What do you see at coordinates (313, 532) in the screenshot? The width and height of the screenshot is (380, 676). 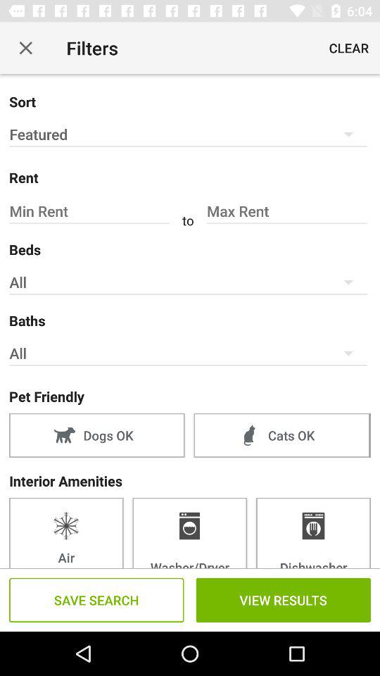 I see `click on dishwasher` at bounding box center [313, 532].